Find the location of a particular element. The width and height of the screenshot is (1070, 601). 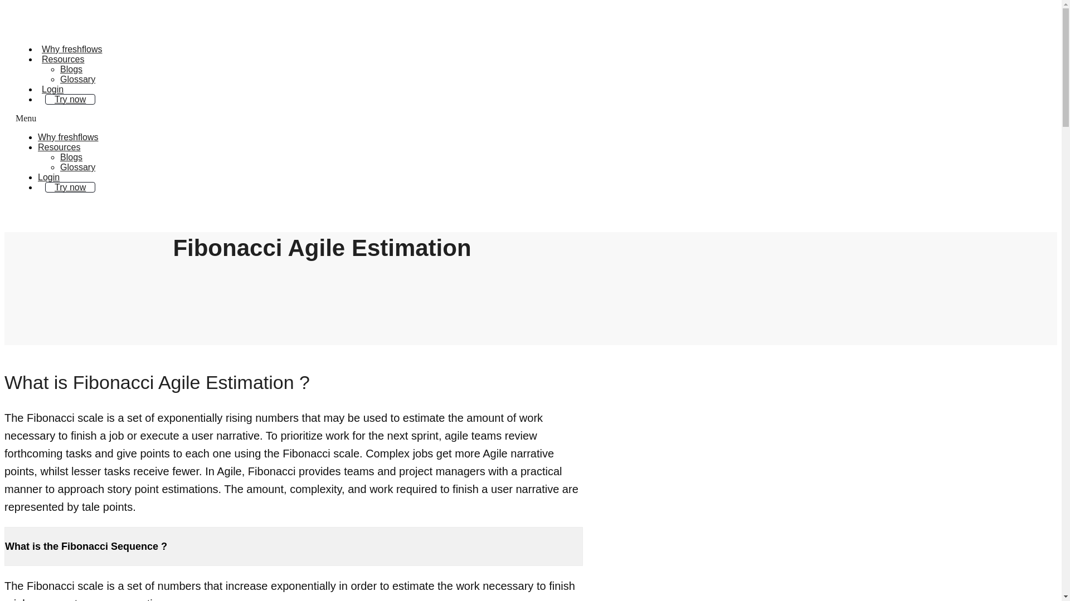

Resources is located at coordinates (62, 59).